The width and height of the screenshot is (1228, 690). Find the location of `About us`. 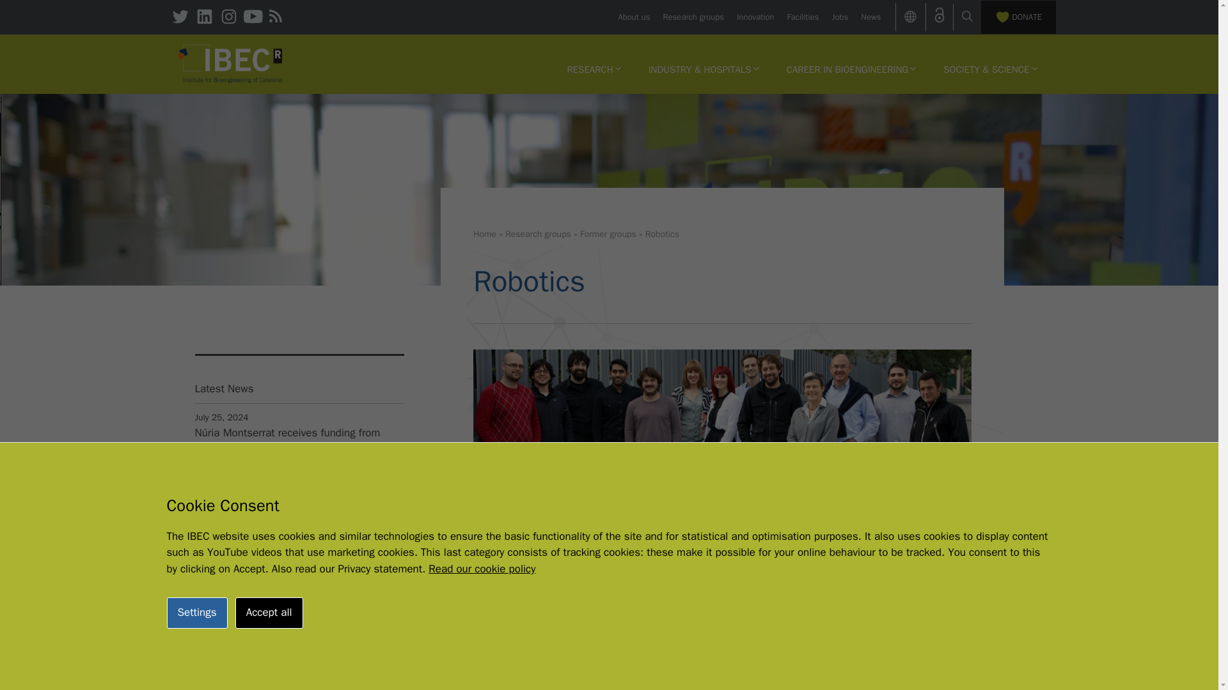

About us is located at coordinates (633, 17).